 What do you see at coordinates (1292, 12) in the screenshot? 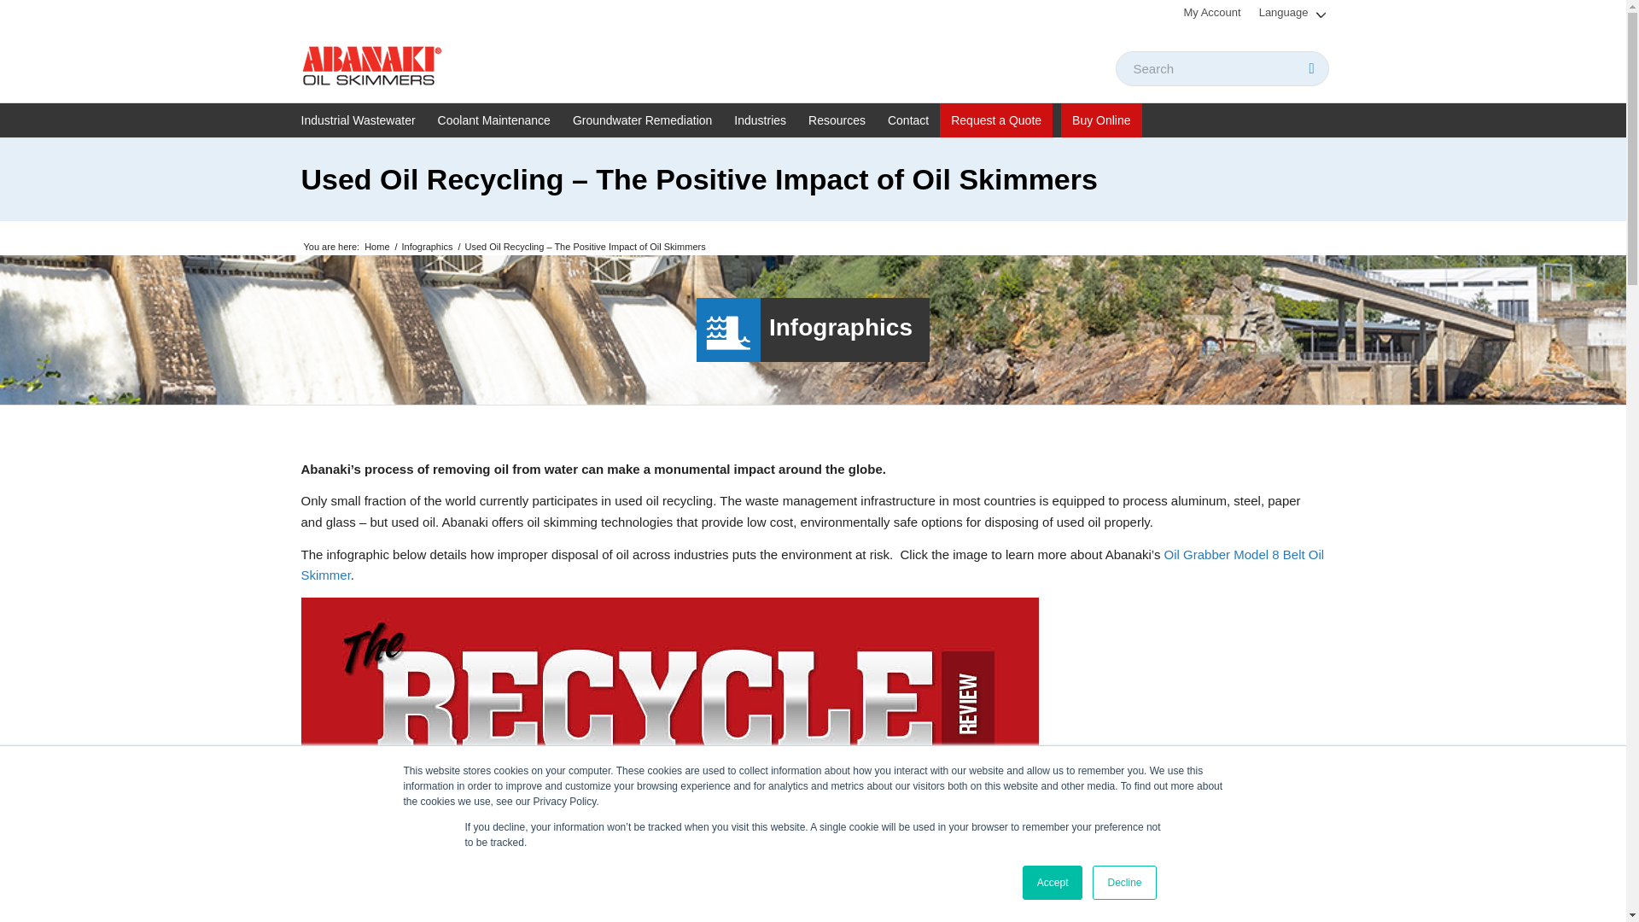
I see `Language` at bounding box center [1292, 12].